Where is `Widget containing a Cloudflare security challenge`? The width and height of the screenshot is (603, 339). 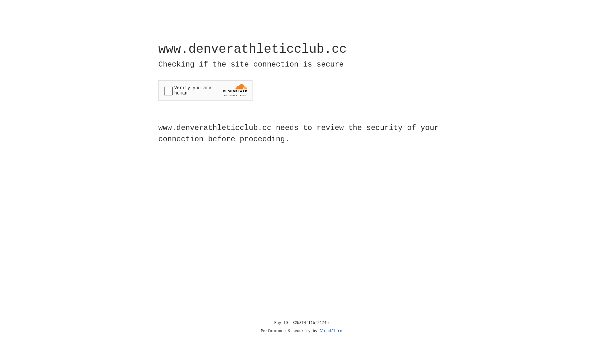 Widget containing a Cloudflare security challenge is located at coordinates (205, 90).